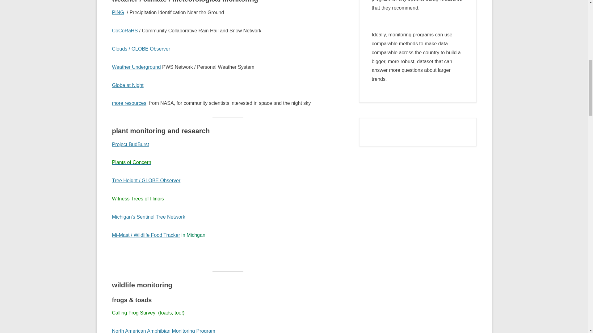 The height and width of the screenshot is (333, 593). I want to click on PING, so click(118, 12).